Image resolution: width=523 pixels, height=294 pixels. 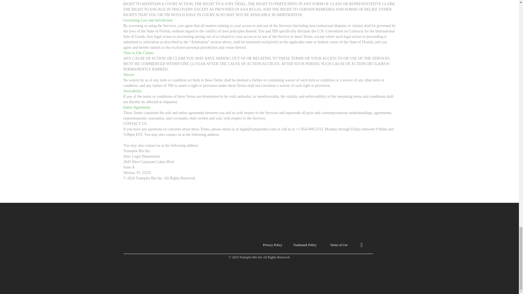 I want to click on Trademark Policy, so click(x=305, y=245).